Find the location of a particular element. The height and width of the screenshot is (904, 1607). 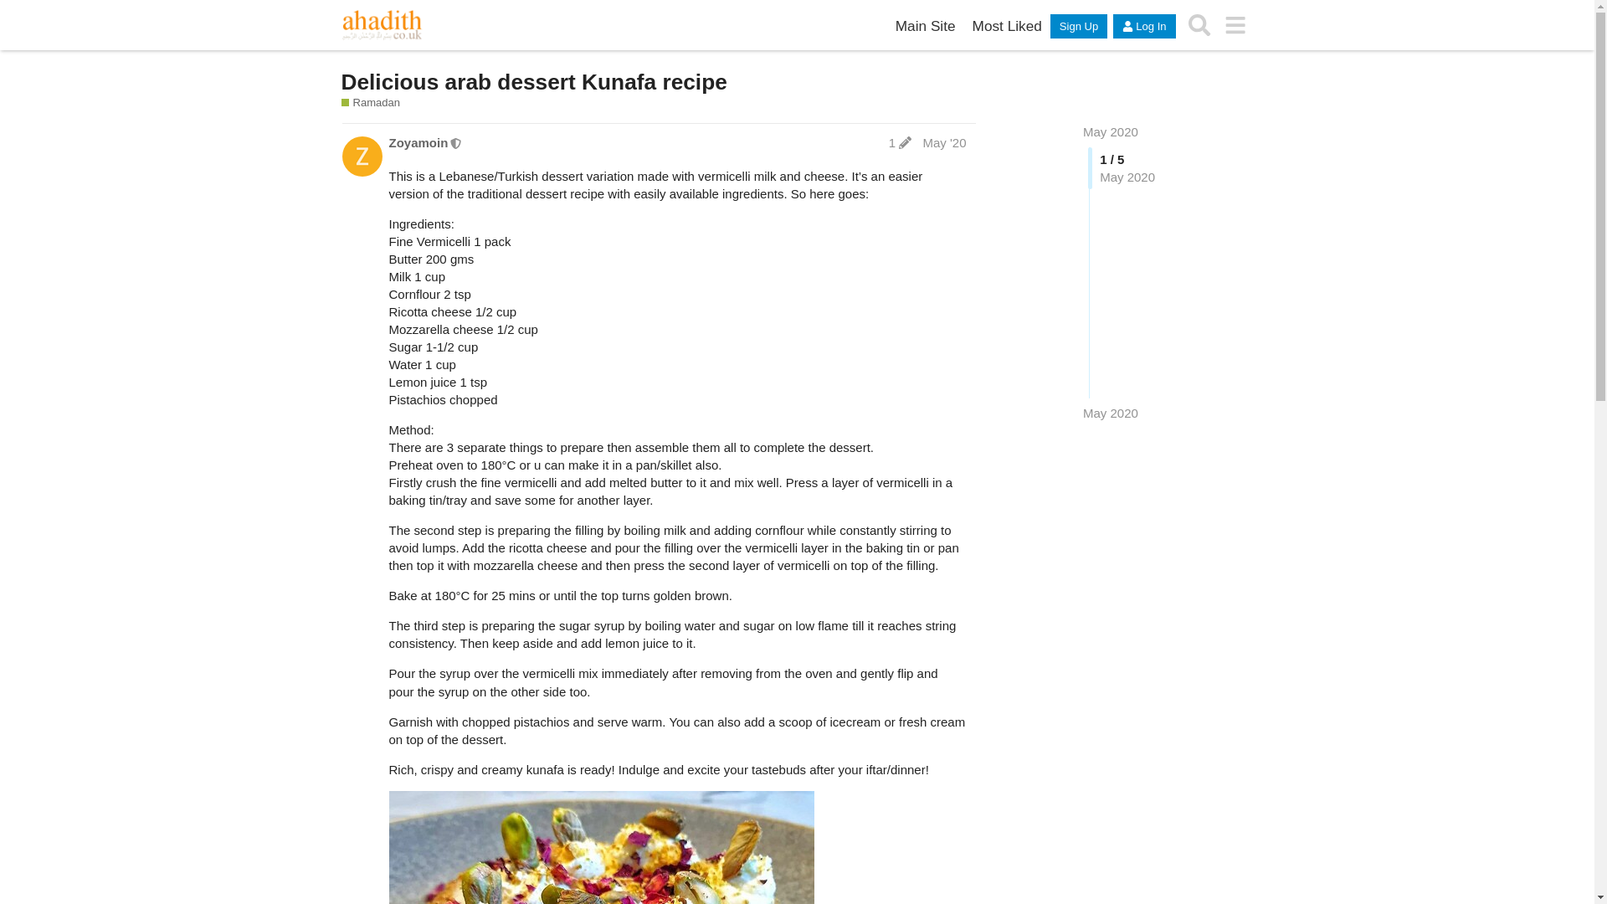

menu is located at coordinates (1235, 25).